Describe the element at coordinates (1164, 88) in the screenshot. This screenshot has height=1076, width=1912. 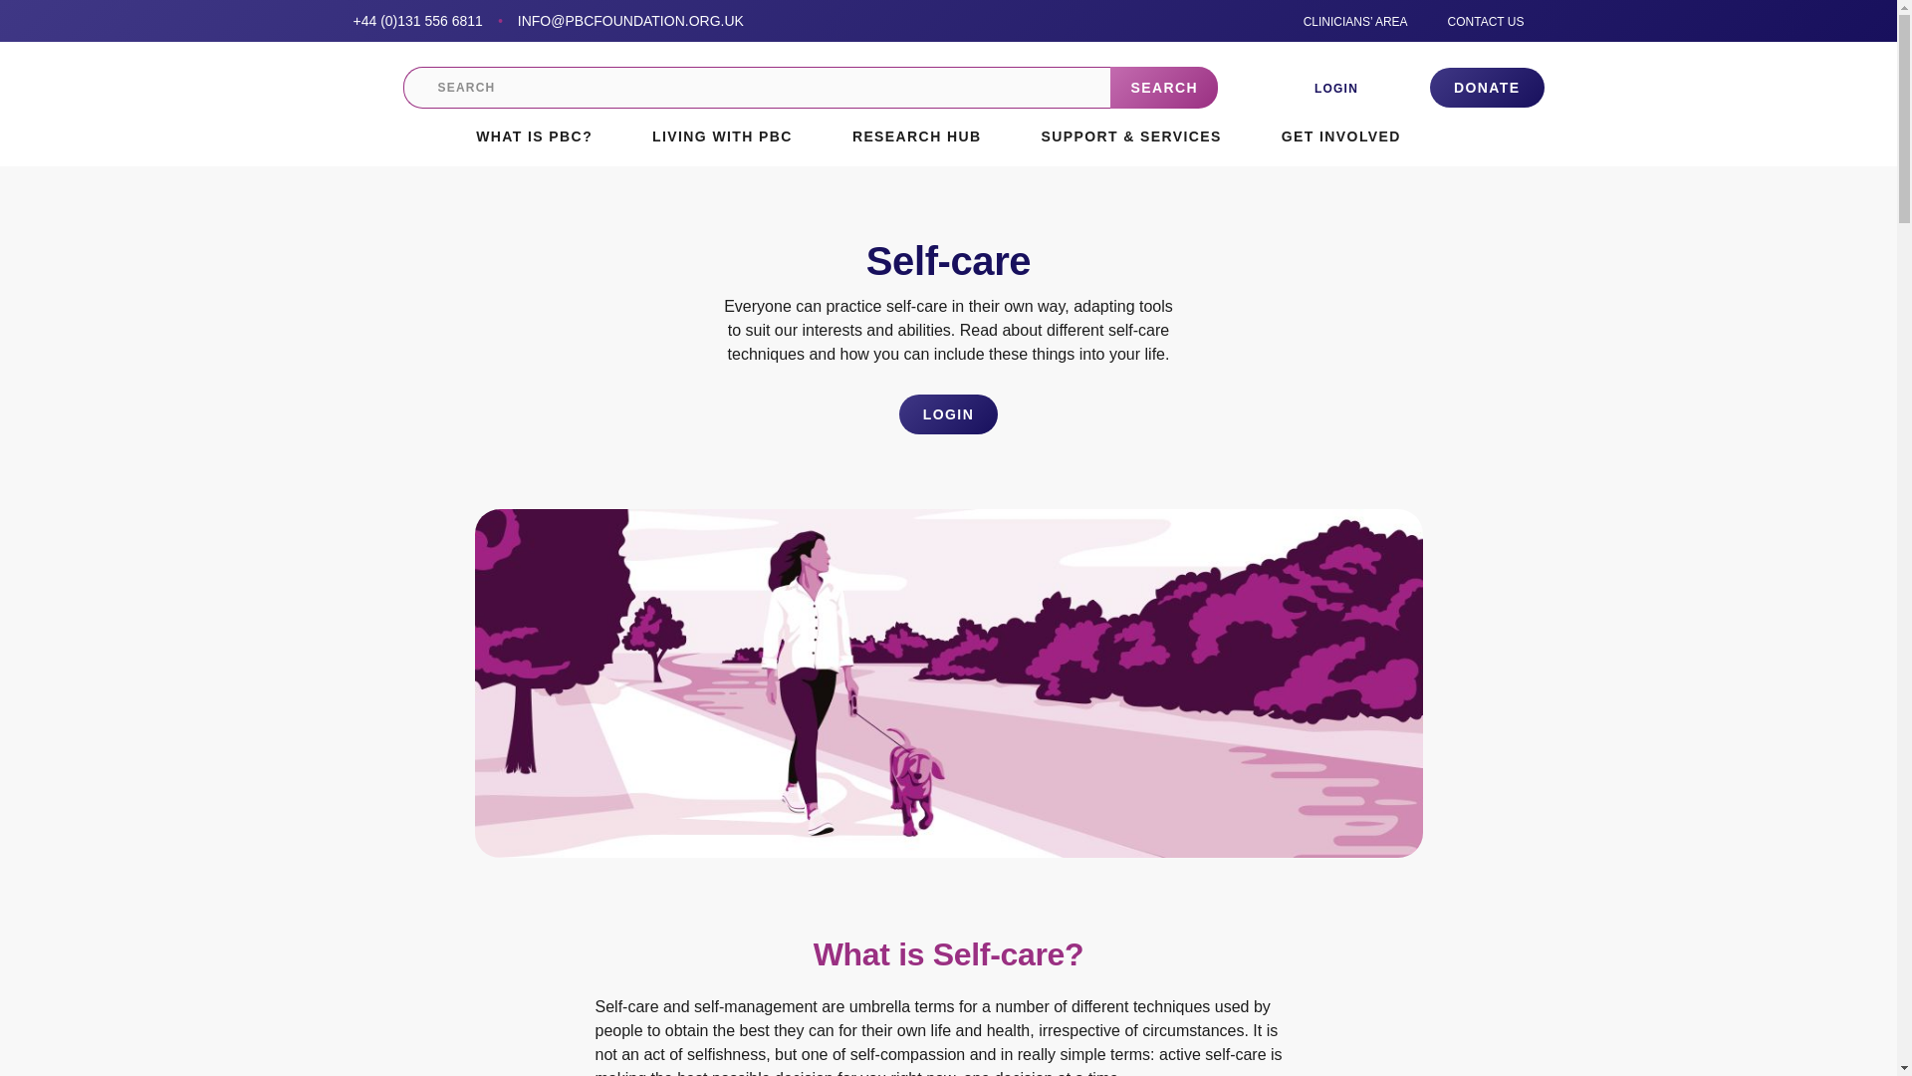
I see `SEARCH` at that location.